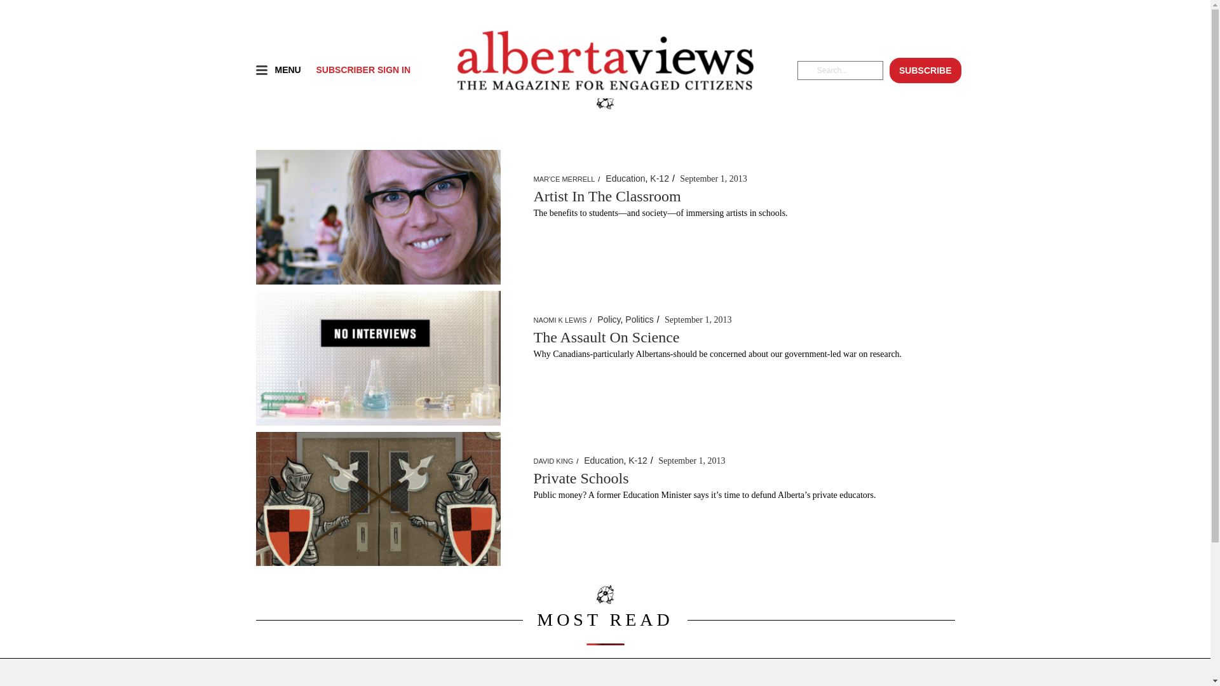 Image resolution: width=1220 pixels, height=686 pixels. I want to click on Policy, so click(609, 319).